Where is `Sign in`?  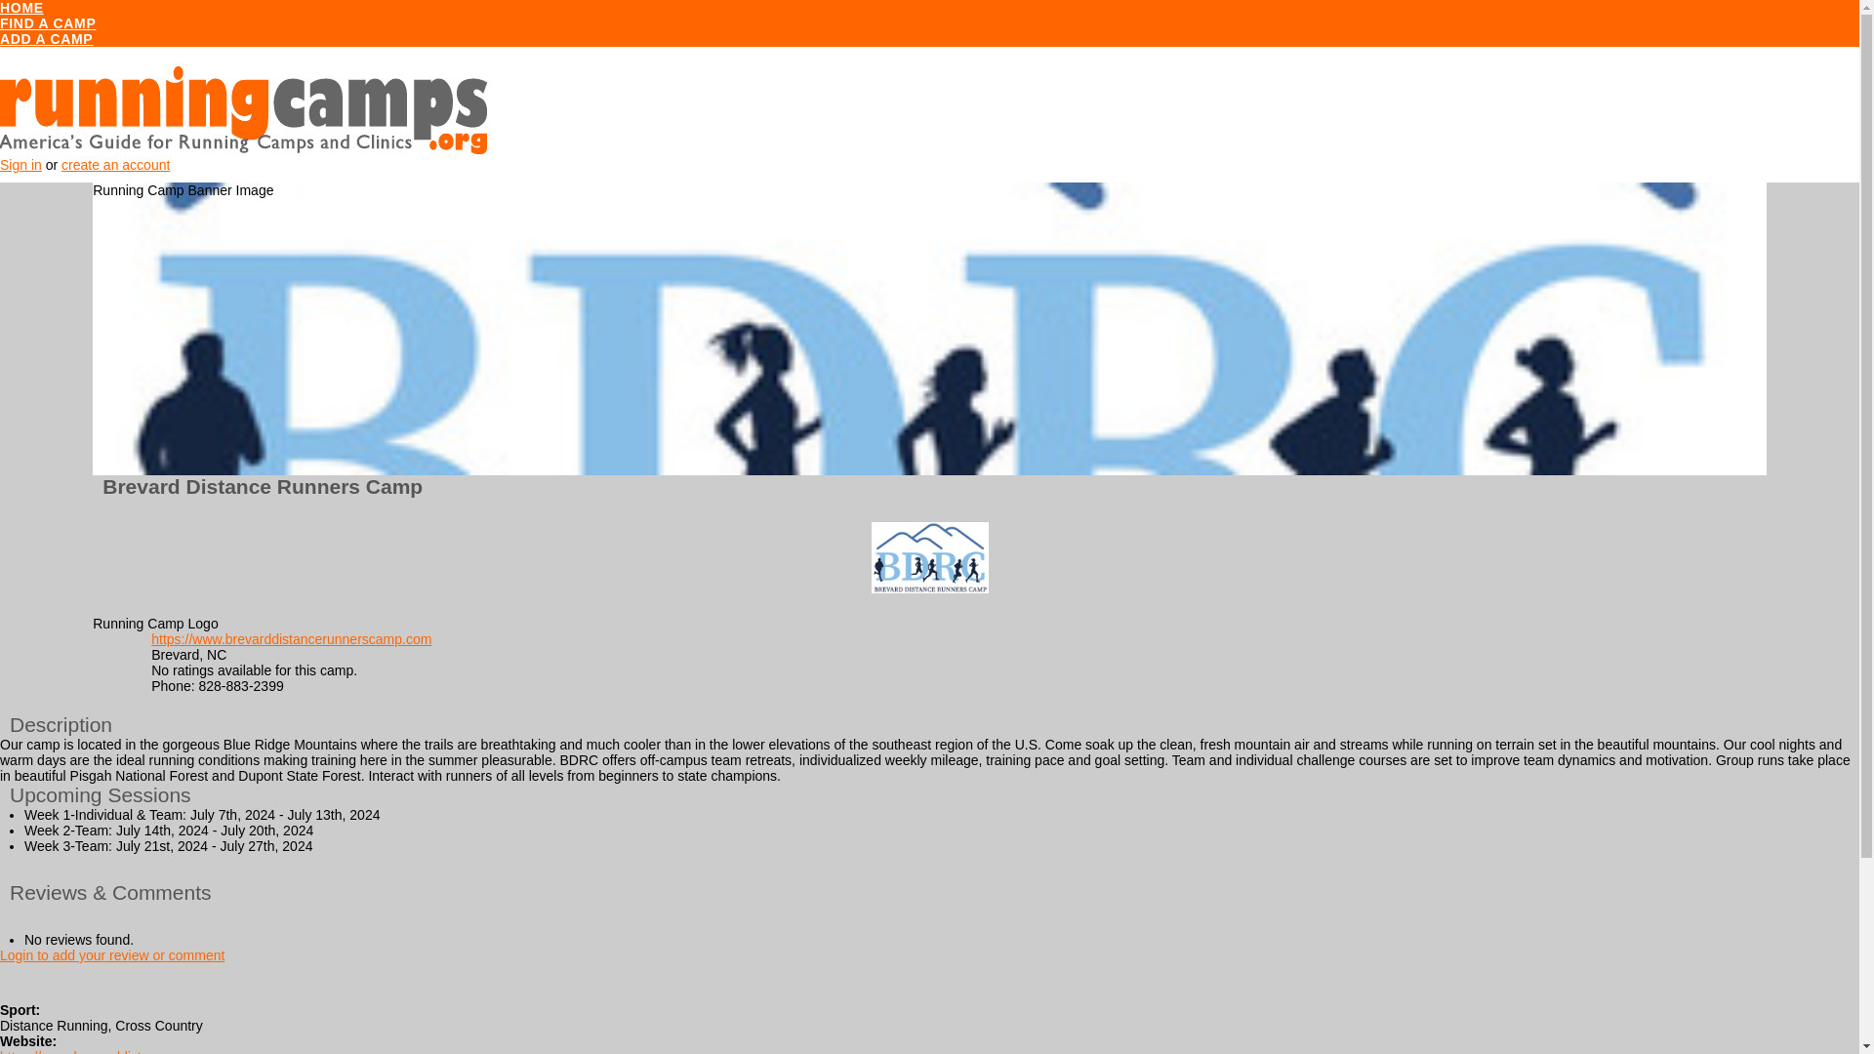
Sign in is located at coordinates (20, 164).